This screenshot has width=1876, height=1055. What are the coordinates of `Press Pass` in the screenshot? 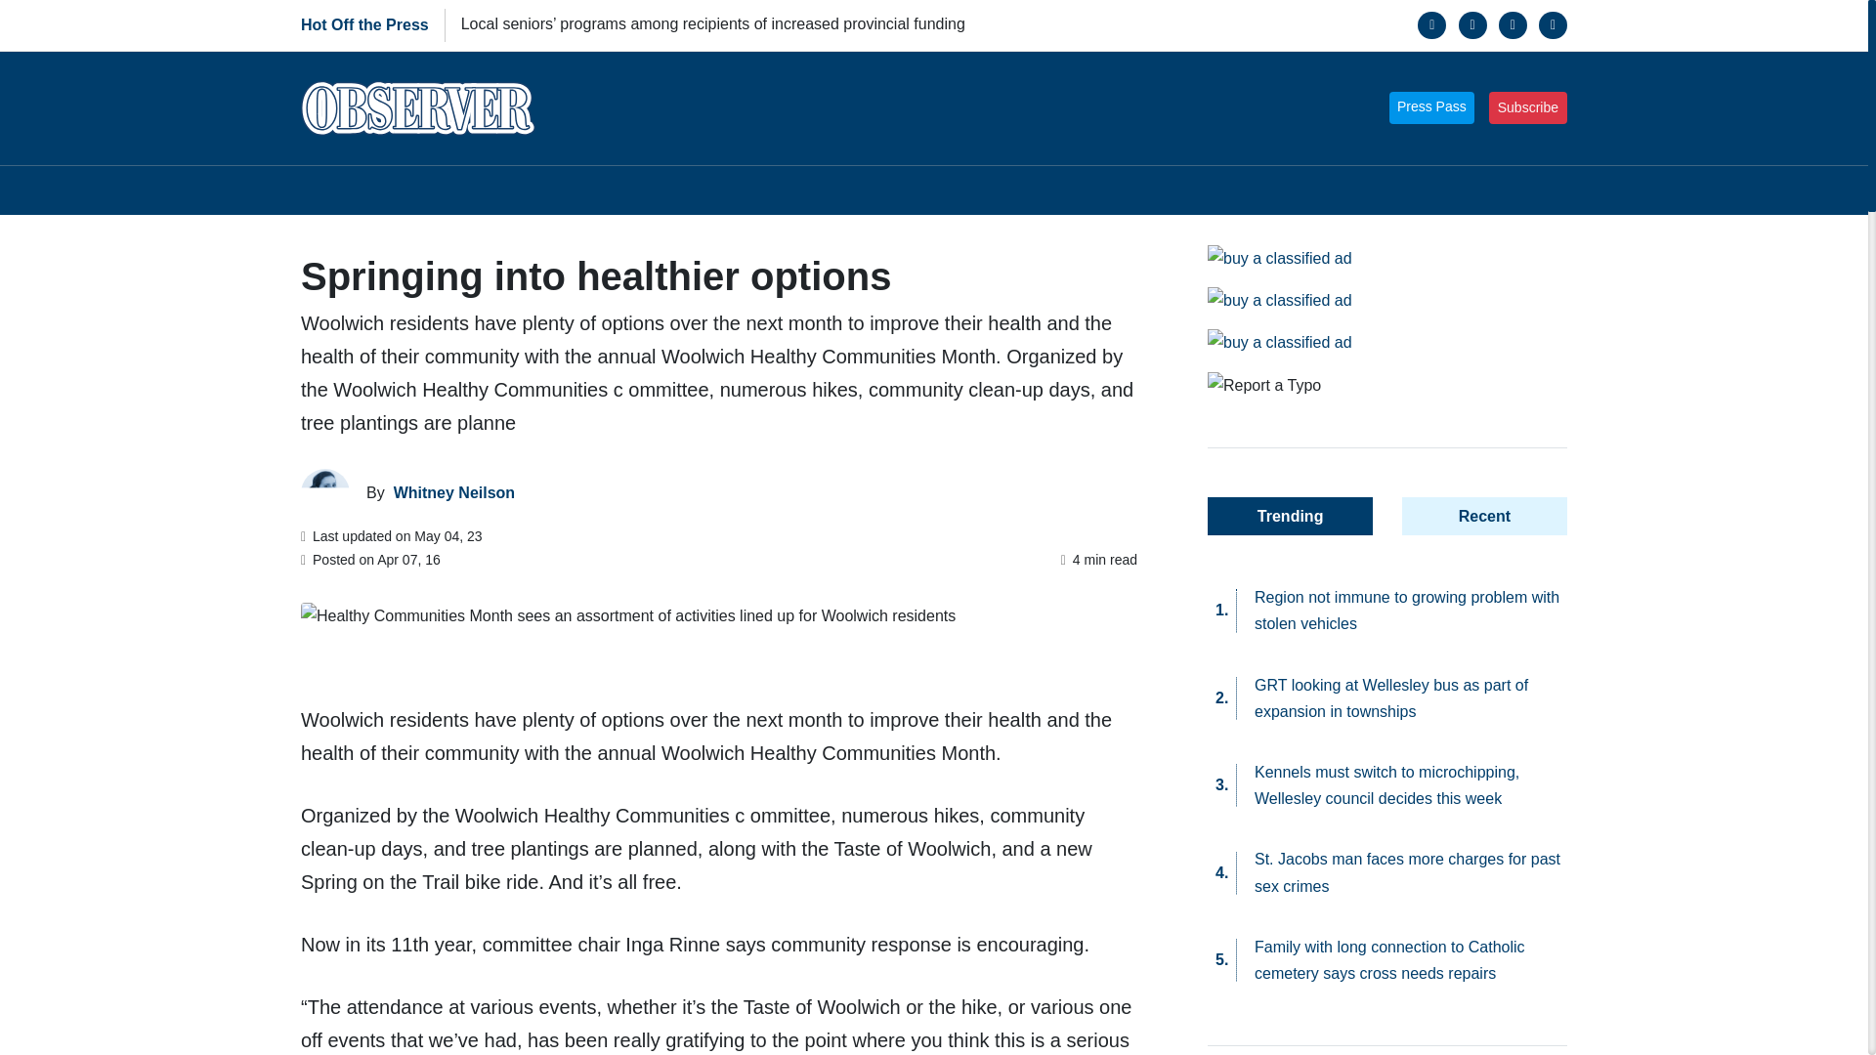 It's located at (1432, 107).